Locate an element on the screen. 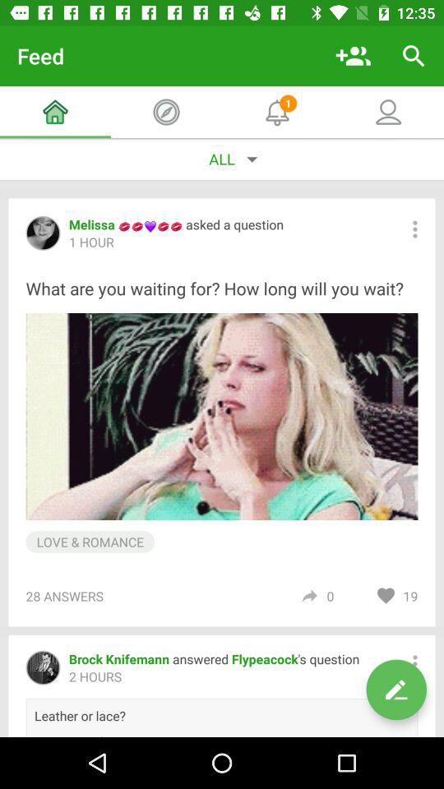 This screenshot has width=444, height=789. go to writting button is located at coordinates (396, 690).